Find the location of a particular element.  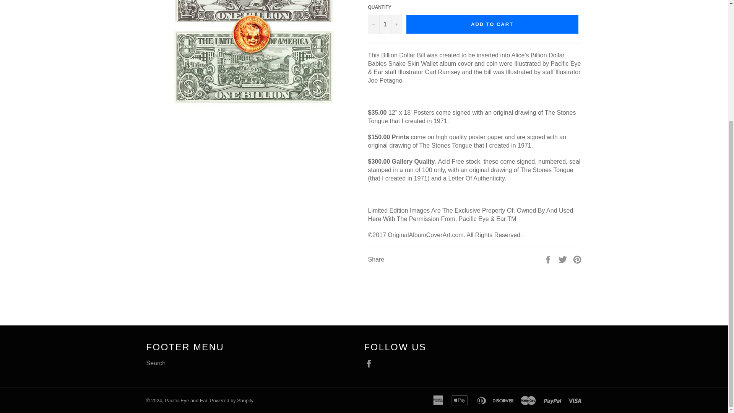

Pacific Eye and Ear is located at coordinates (186, 401).